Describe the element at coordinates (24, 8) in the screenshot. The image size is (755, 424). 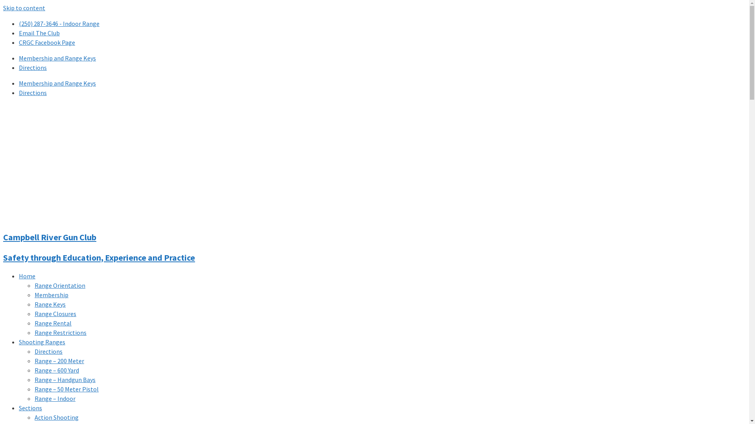
I see `Skip to content` at that location.